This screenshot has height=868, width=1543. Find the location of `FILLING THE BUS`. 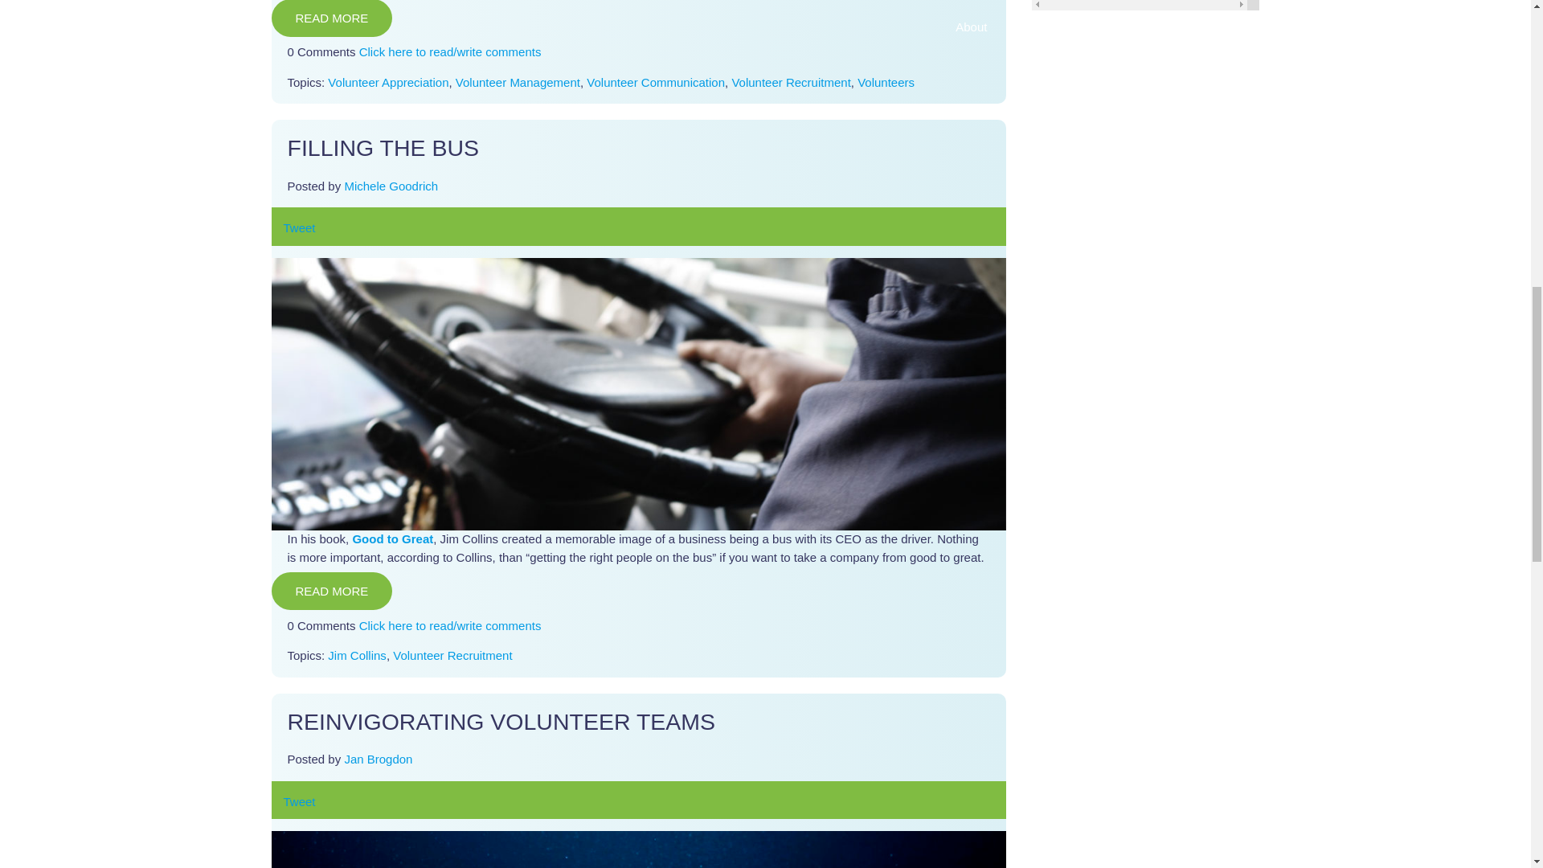

FILLING THE BUS is located at coordinates (383, 148).